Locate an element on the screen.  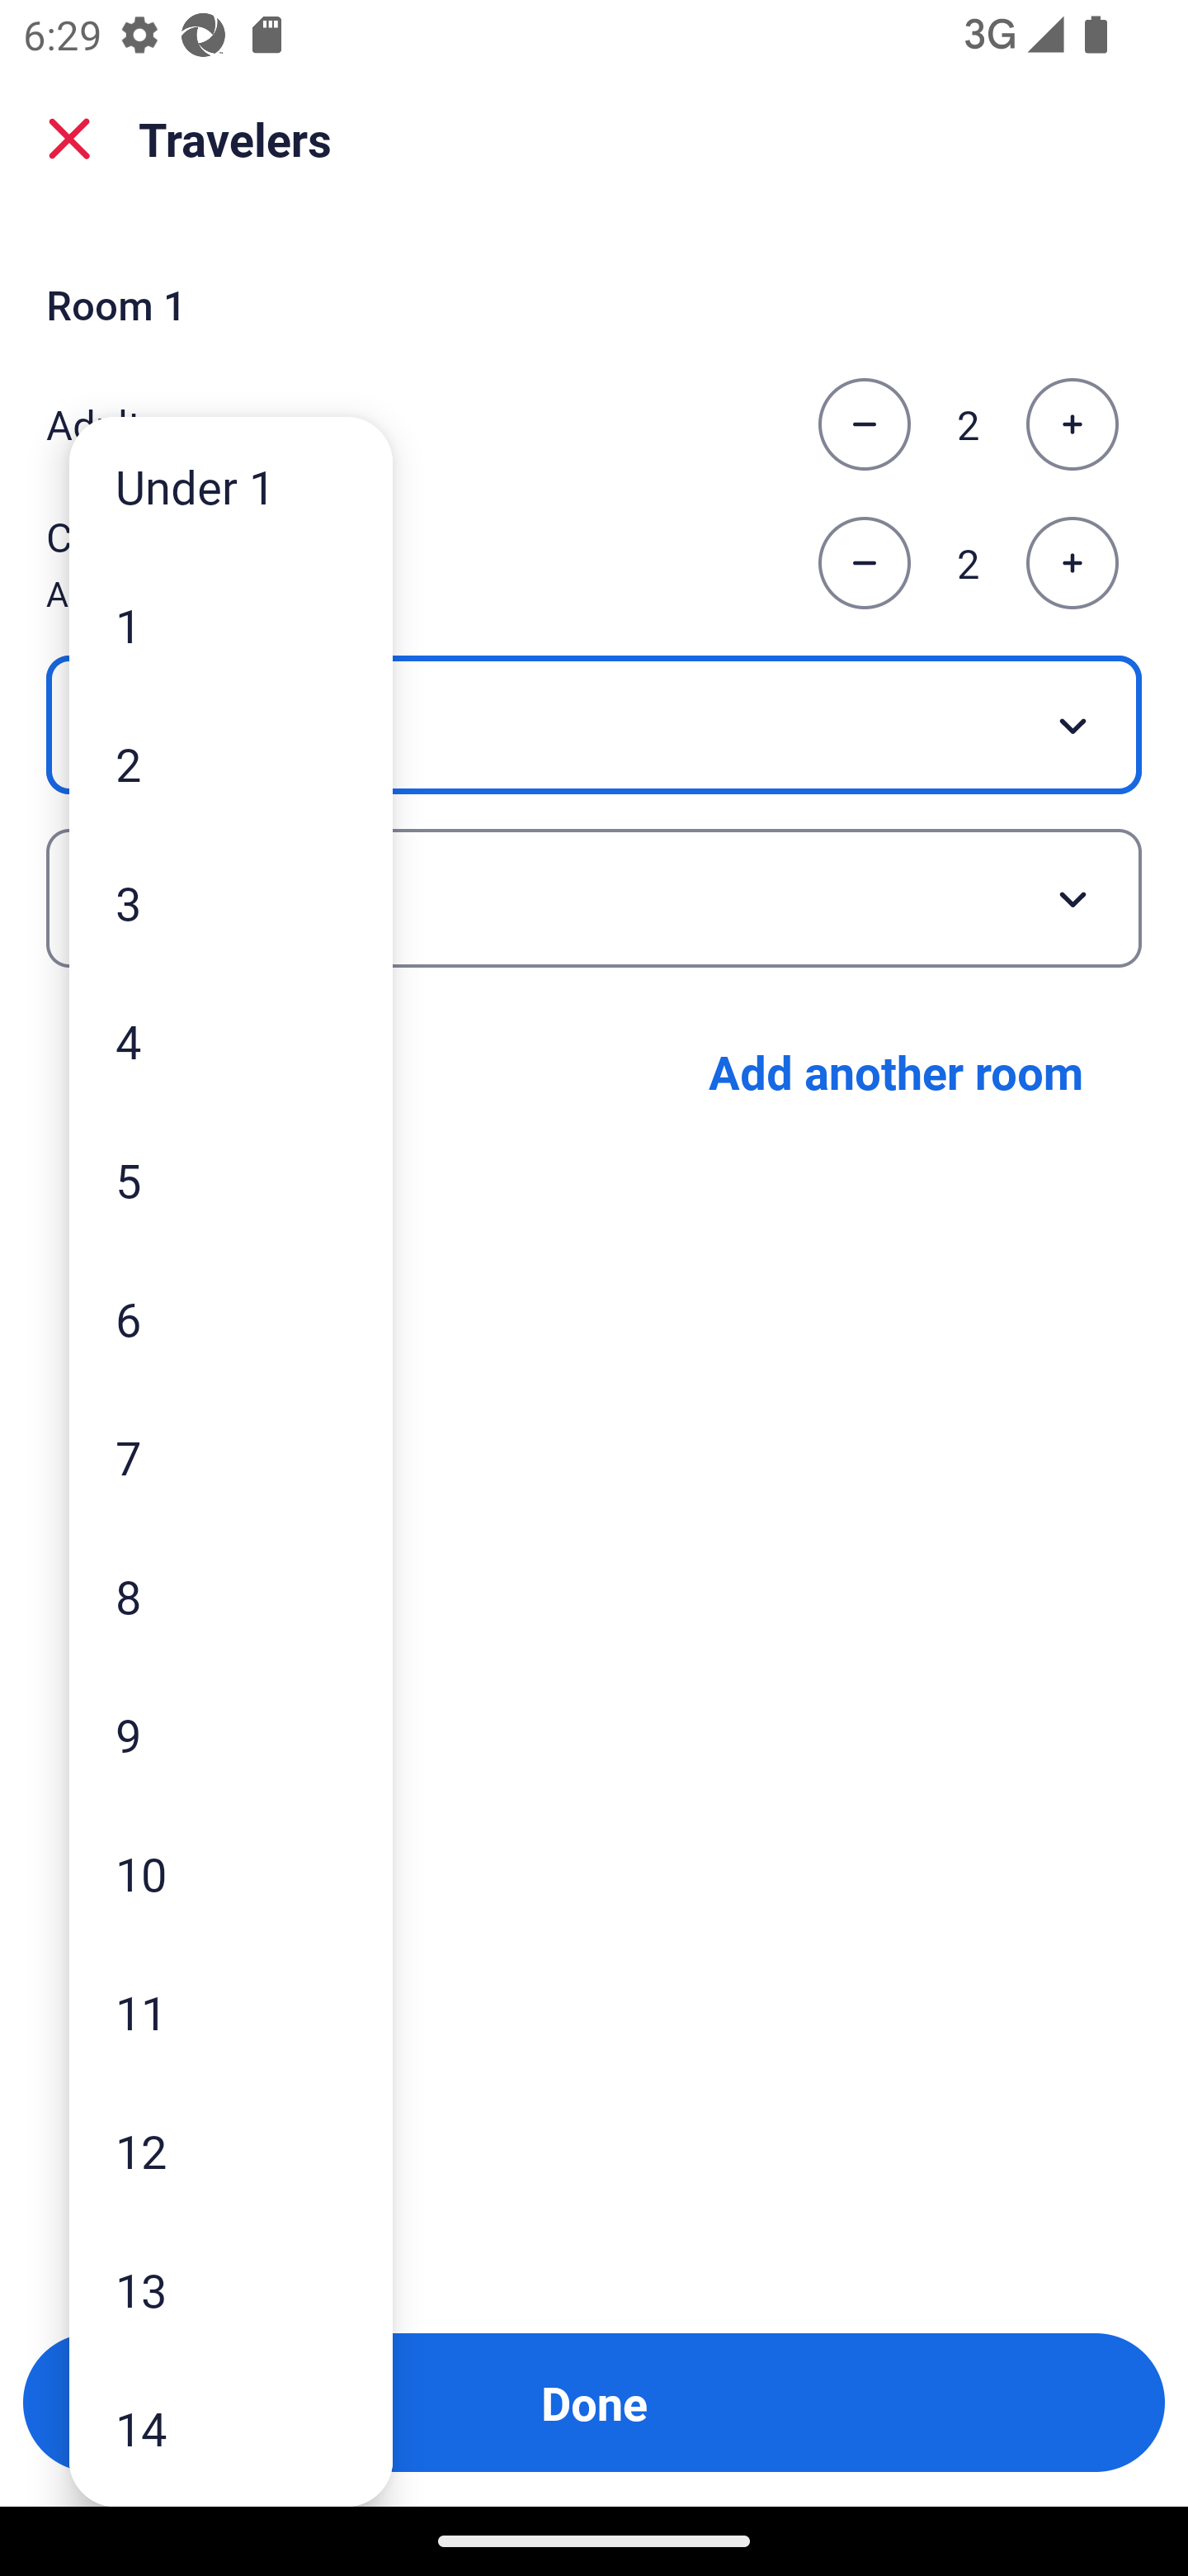
4 is located at coordinates (231, 1040).